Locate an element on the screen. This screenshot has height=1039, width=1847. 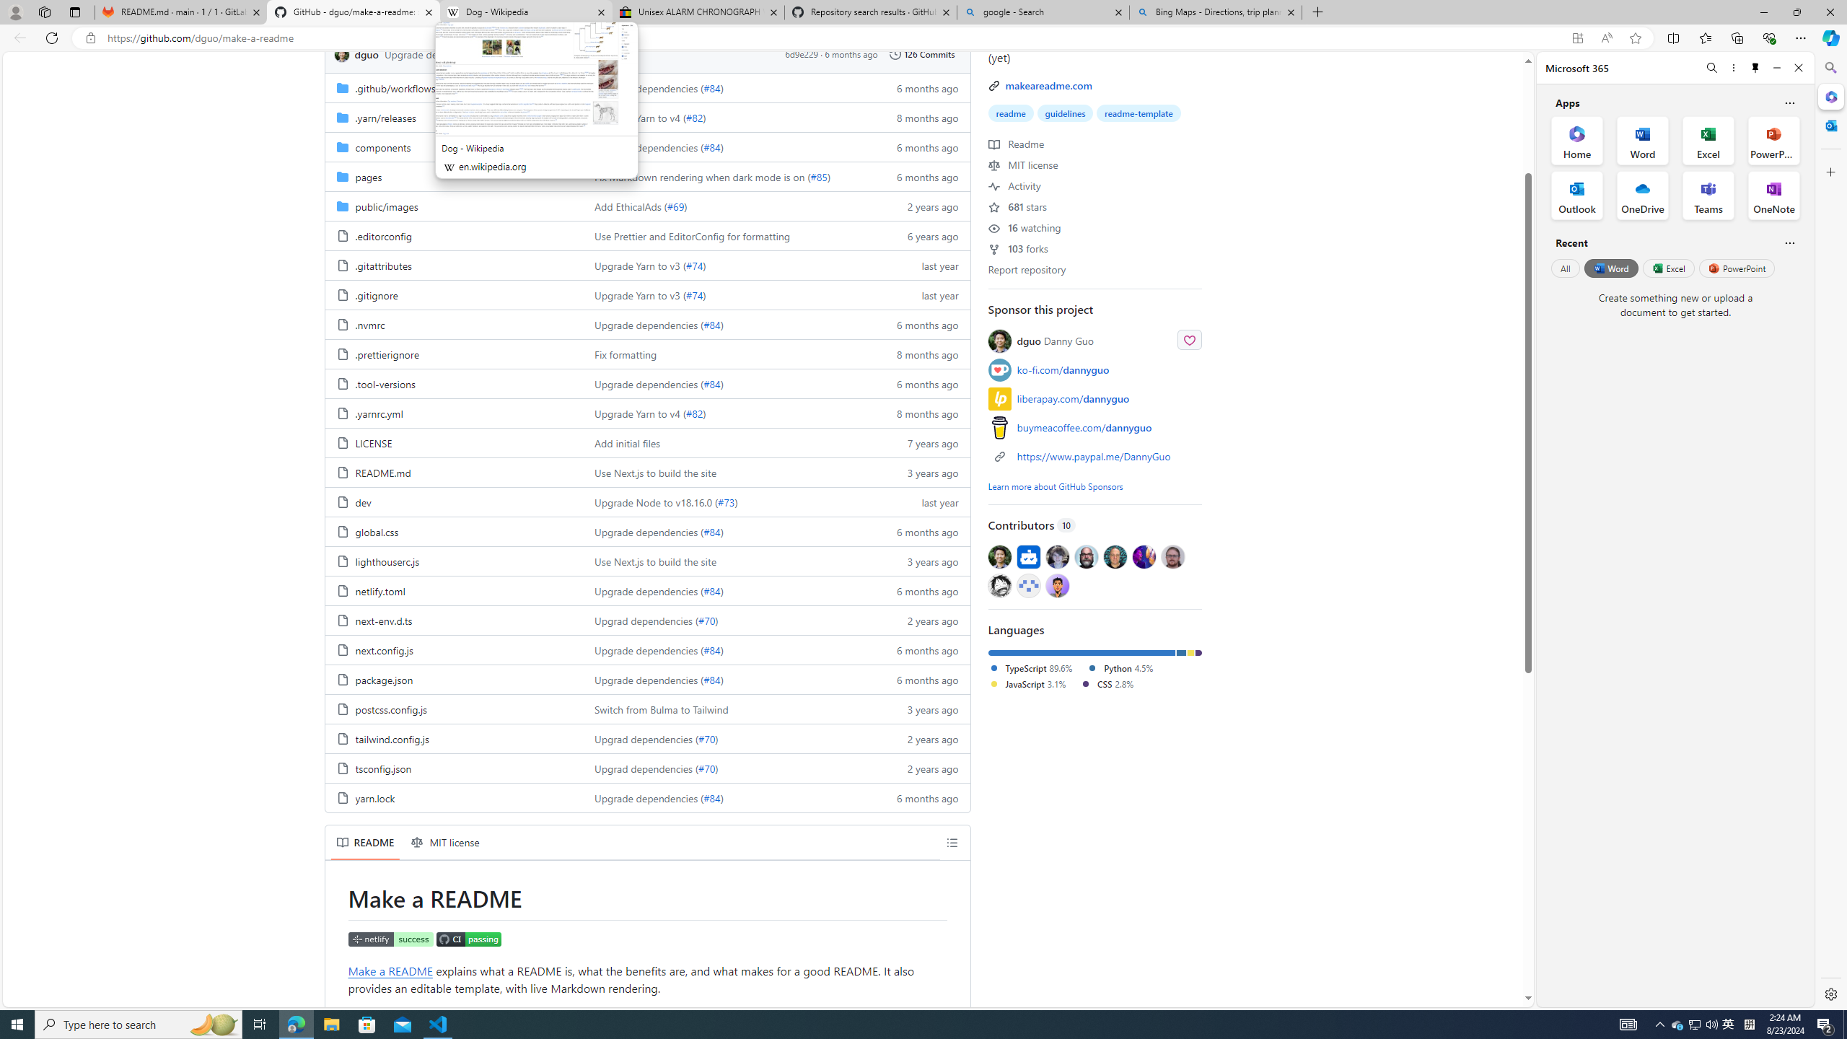
next.config.js, (File) is located at coordinates (454, 649).